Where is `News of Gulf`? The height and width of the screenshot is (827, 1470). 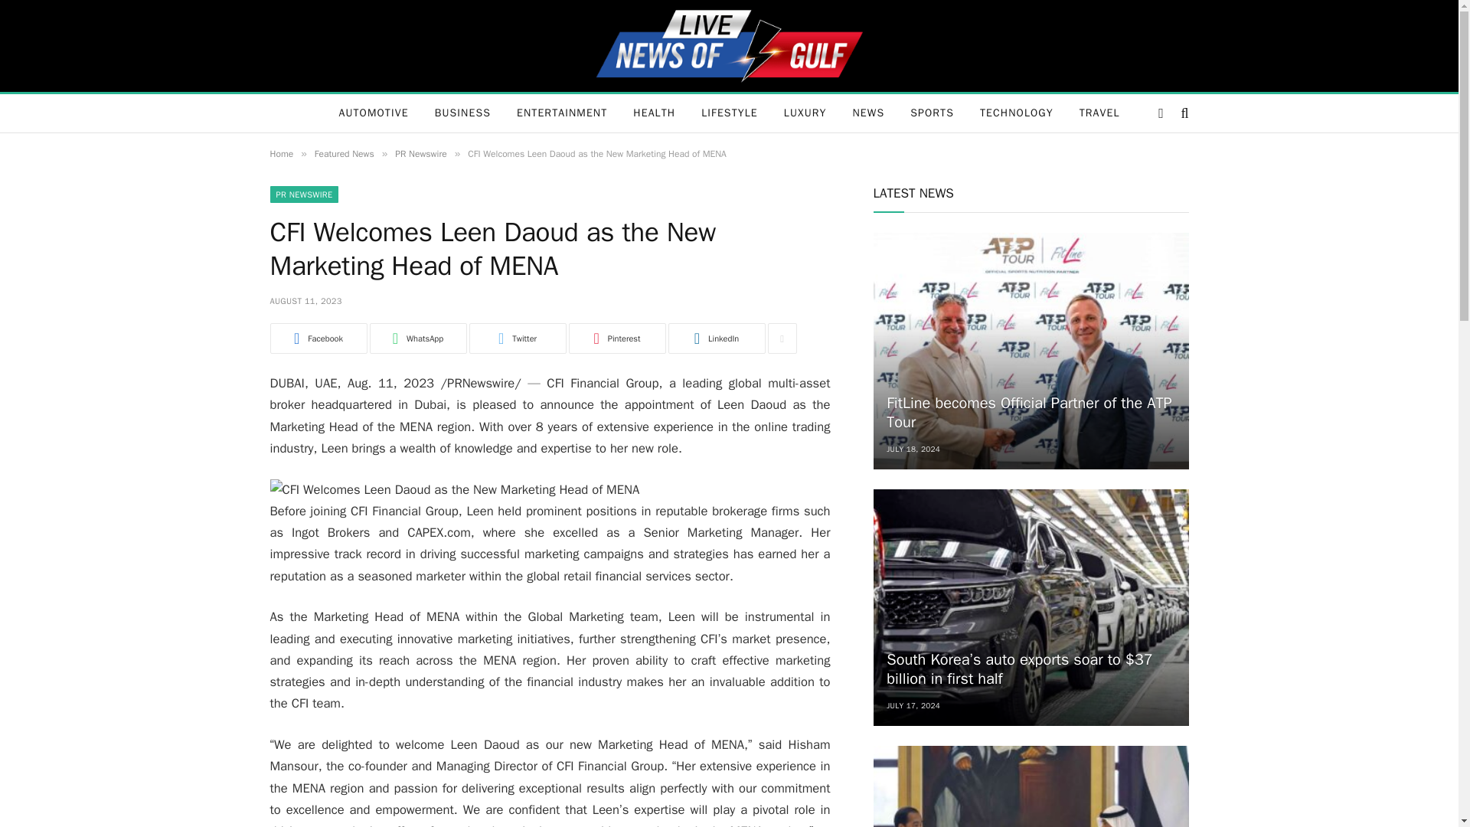 News of Gulf is located at coordinates (729, 46).